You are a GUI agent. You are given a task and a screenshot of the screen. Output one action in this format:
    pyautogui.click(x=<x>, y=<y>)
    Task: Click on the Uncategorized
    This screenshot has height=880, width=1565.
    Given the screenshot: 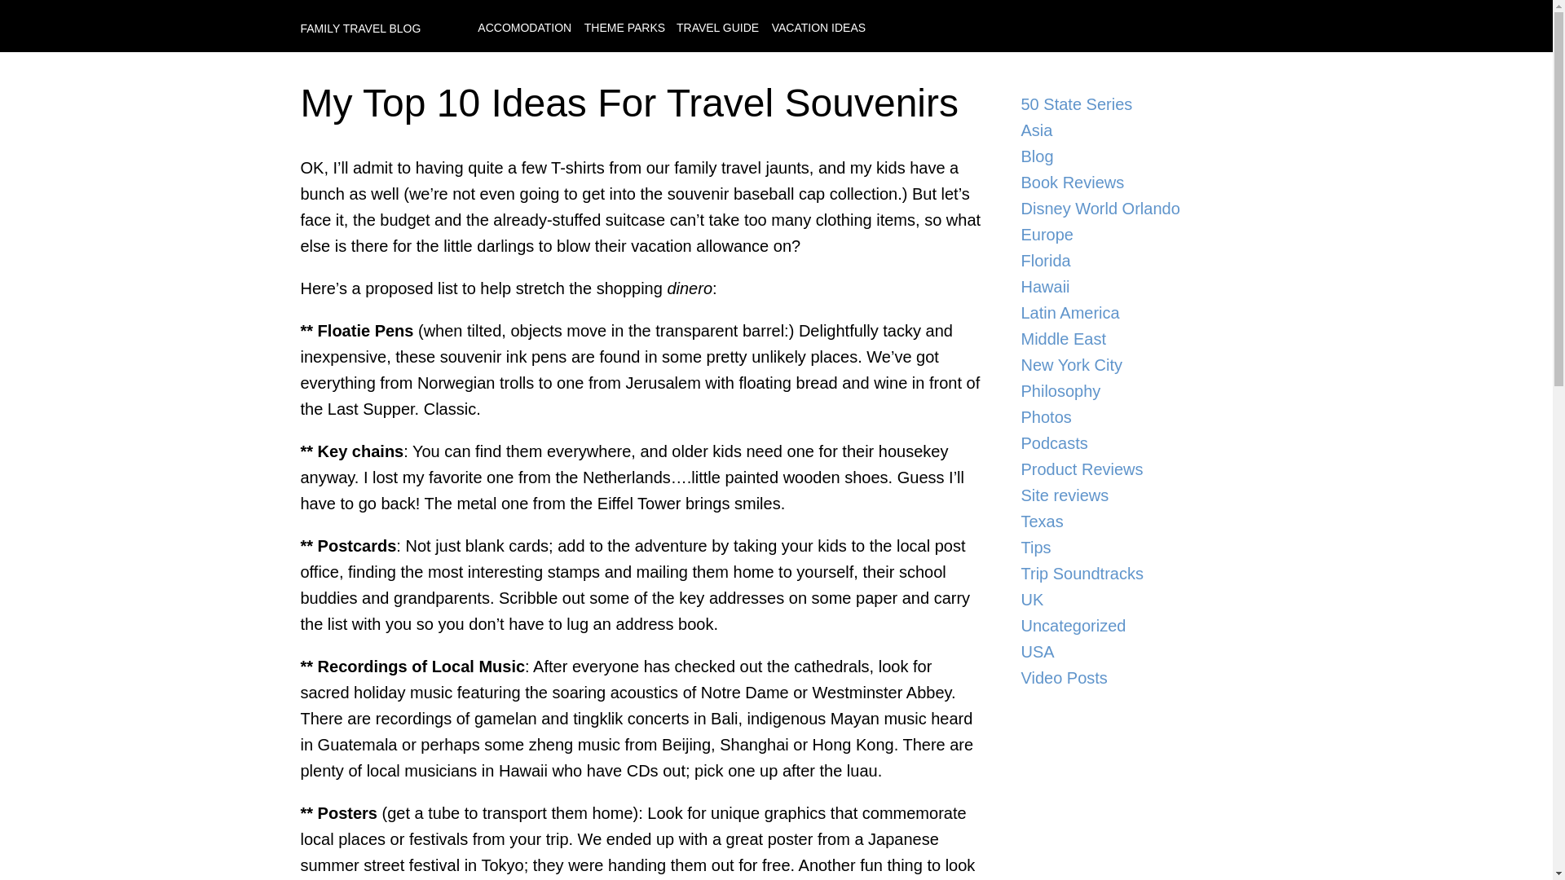 What is the action you would take?
    pyautogui.click(x=1130, y=626)
    